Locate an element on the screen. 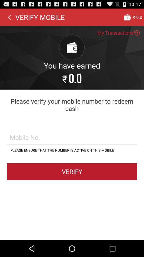  enter your mobile number is located at coordinates (72, 137).